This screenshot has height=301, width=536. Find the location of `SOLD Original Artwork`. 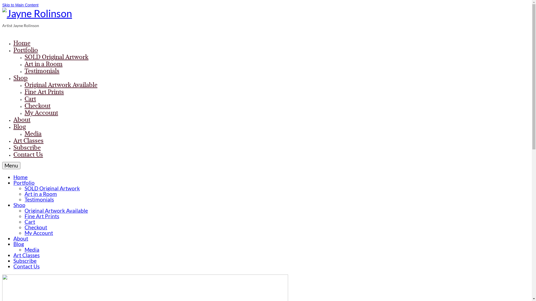

SOLD Original Artwork is located at coordinates (56, 57).